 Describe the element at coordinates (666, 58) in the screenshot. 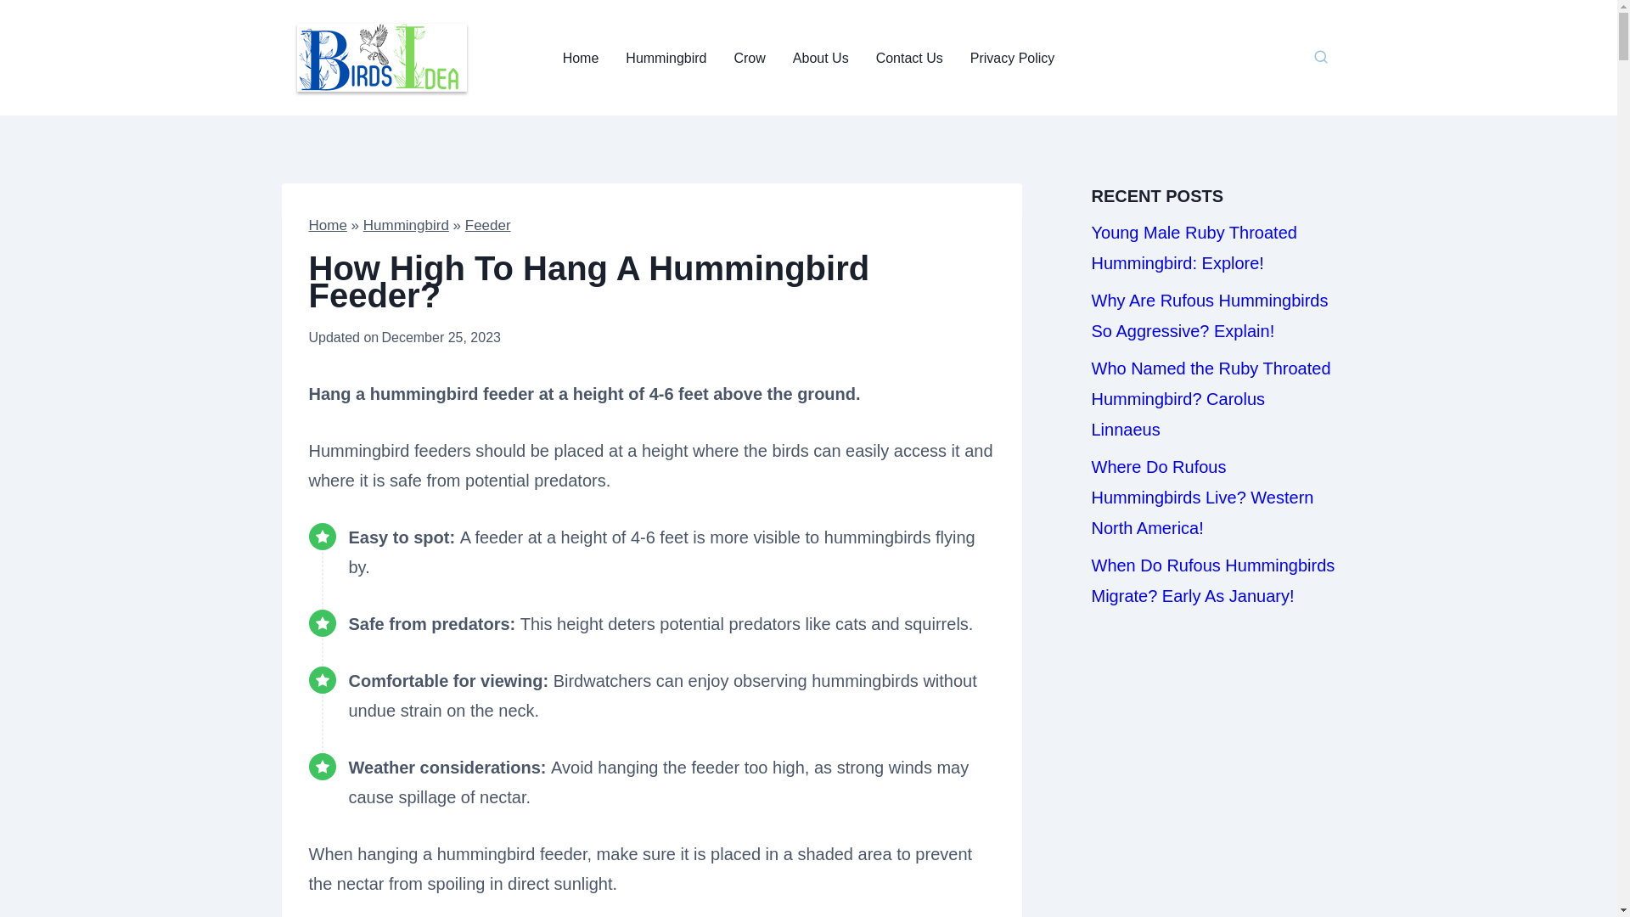

I see `Hummingbird` at that location.